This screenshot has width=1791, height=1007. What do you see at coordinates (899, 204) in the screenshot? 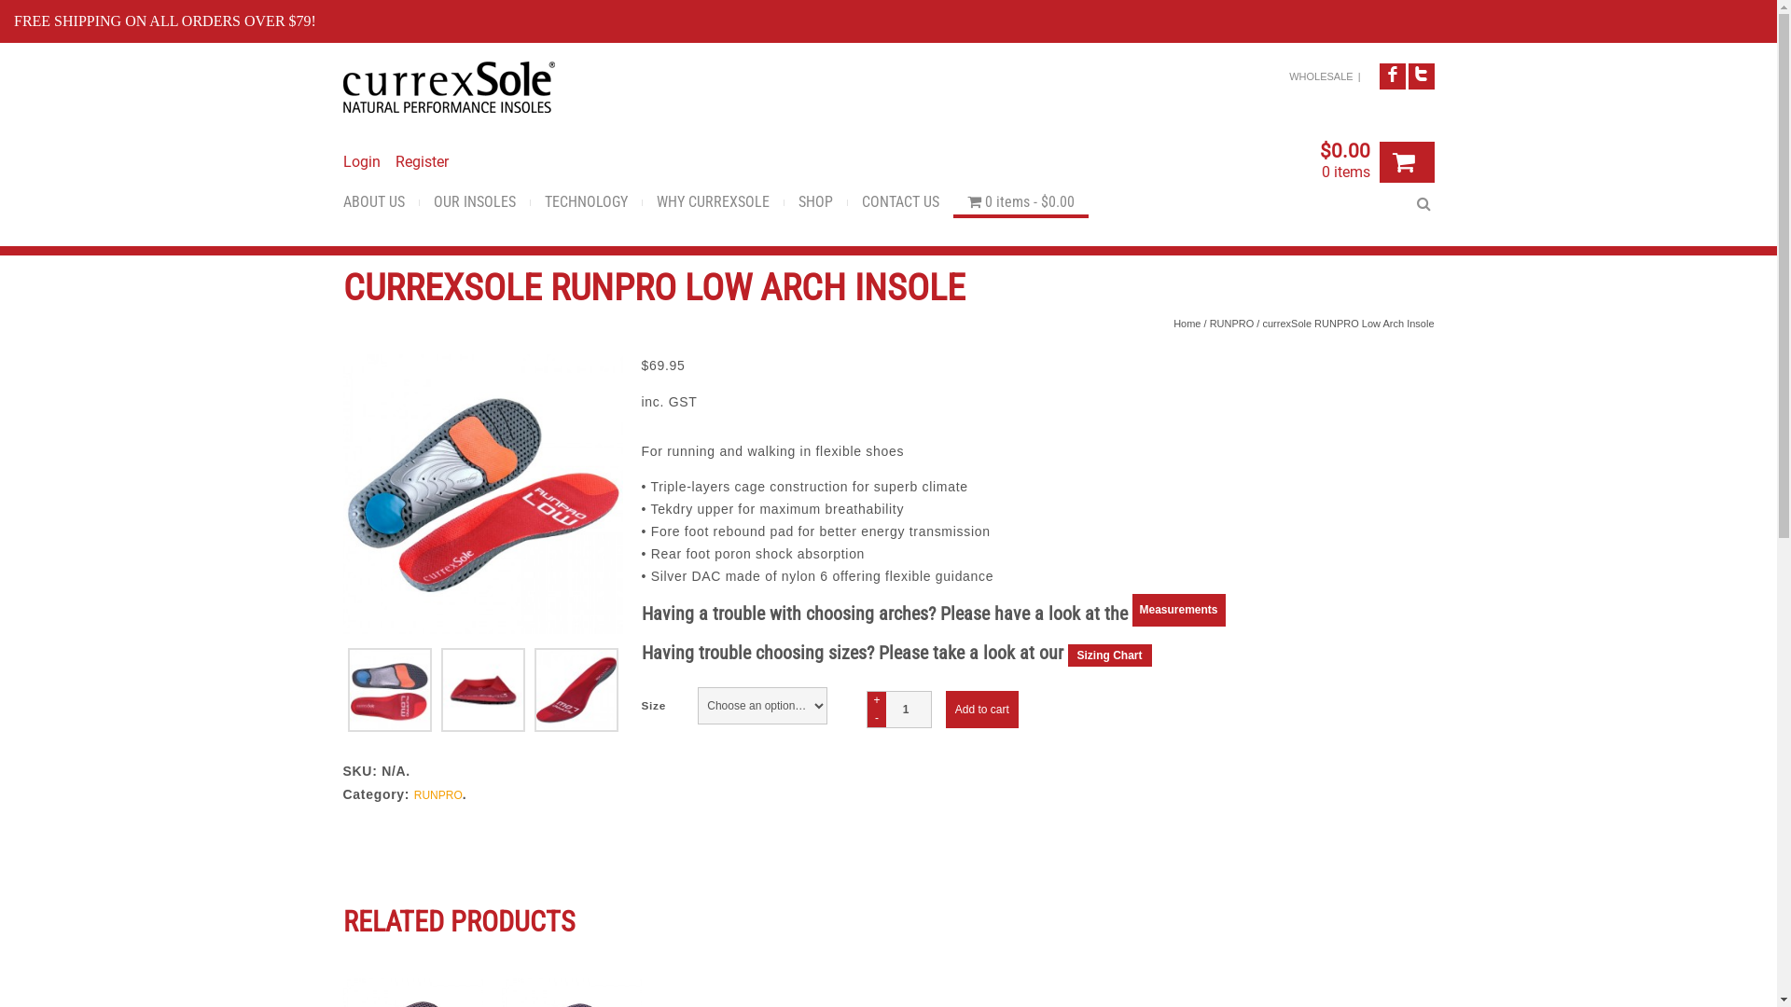
I see `CONTACT US` at bounding box center [899, 204].